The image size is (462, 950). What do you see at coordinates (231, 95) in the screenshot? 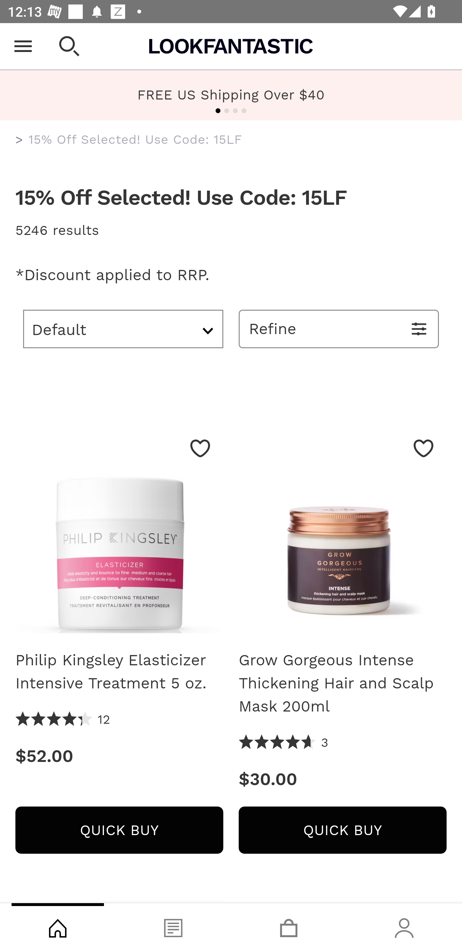
I see `FREE US Shipping Over $40` at bounding box center [231, 95].